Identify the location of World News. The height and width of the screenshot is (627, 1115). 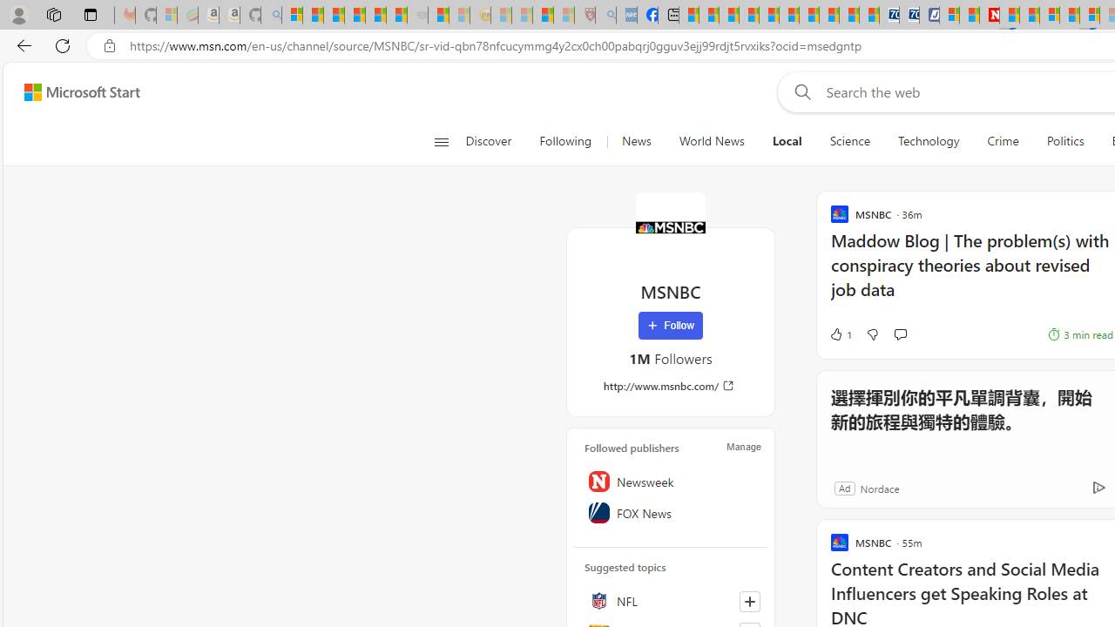
(711, 141).